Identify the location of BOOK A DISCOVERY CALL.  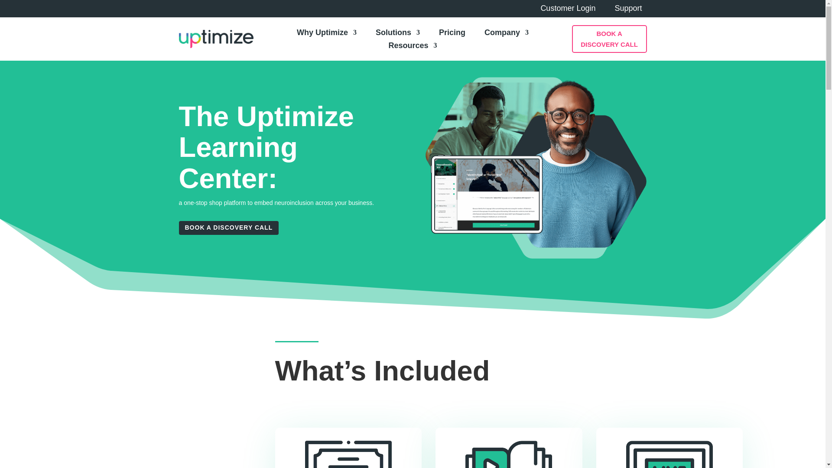
(609, 39).